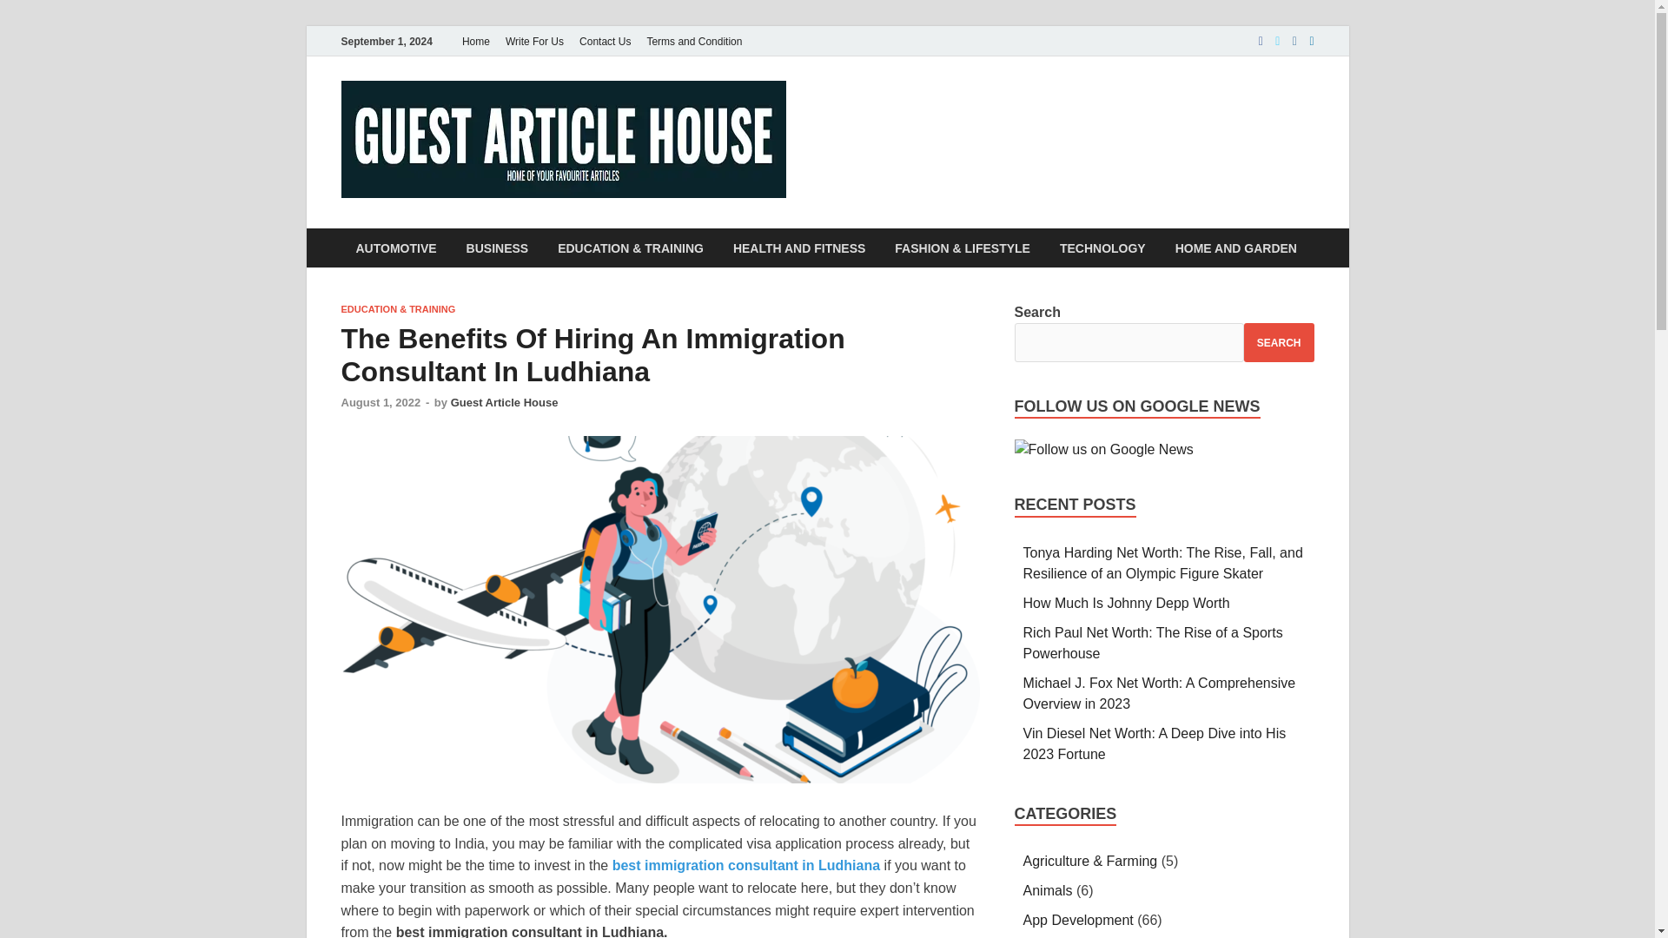 The height and width of the screenshot is (938, 1668). I want to click on HOME AND GARDEN, so click(1235, 248).